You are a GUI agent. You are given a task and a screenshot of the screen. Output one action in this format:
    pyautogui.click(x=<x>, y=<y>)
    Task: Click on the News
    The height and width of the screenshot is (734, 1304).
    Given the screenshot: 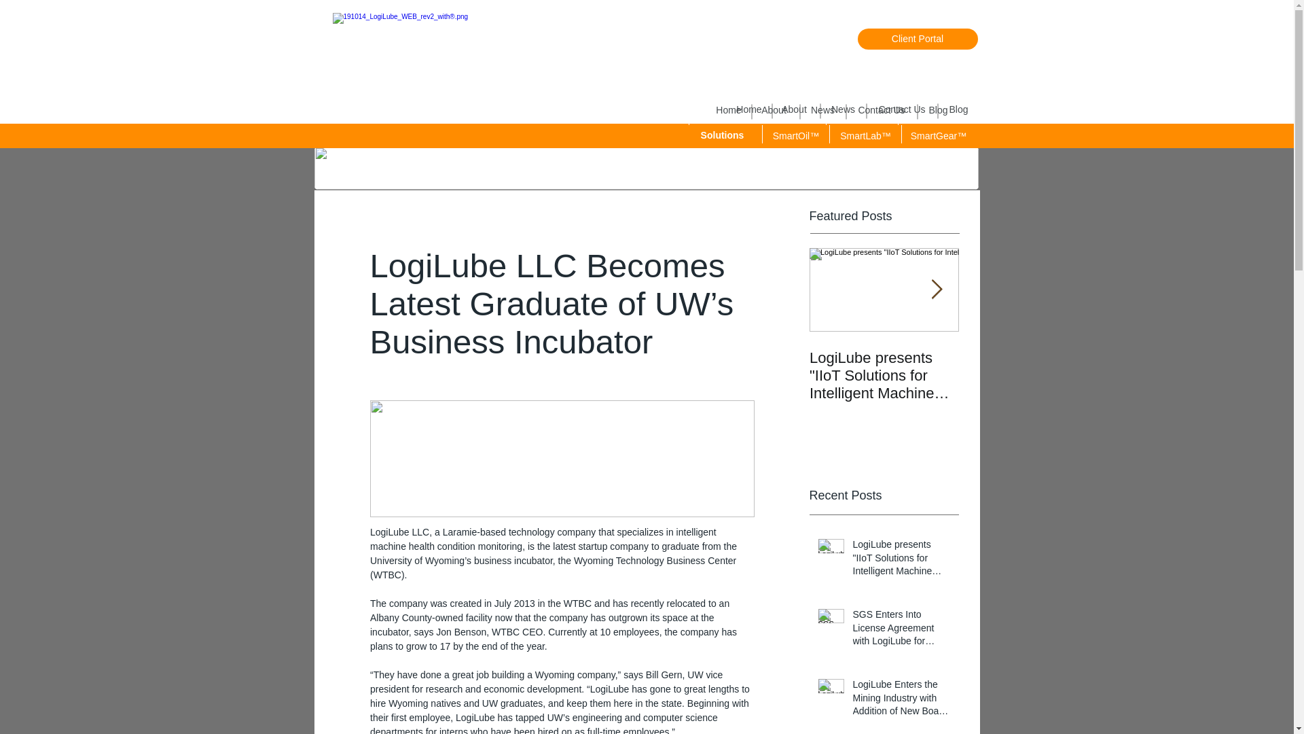 What is the action you would take?
    pyautogui.click(x=843, y=110)
    